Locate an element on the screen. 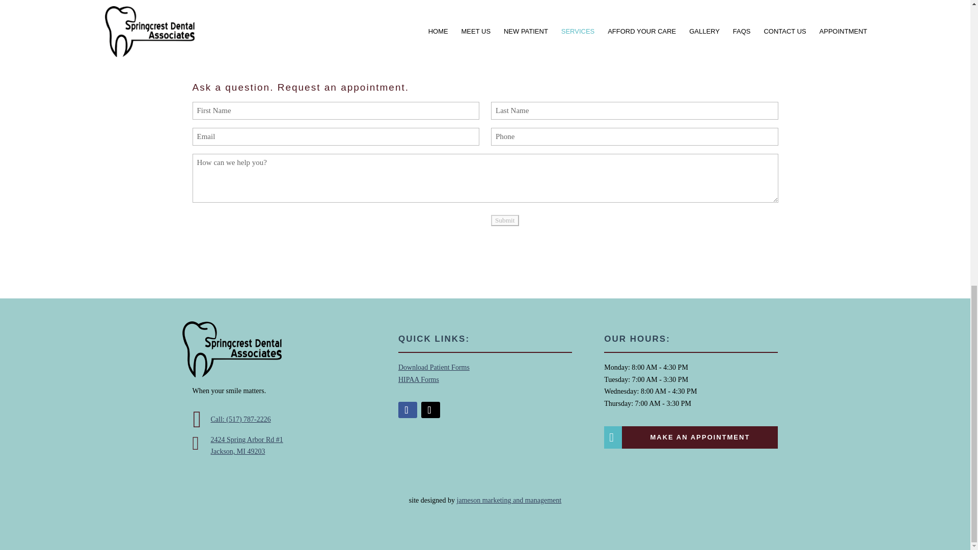 The height and width of the screenshot is (550, 978). Follow on Twitter is located at coordinates (431, 409).